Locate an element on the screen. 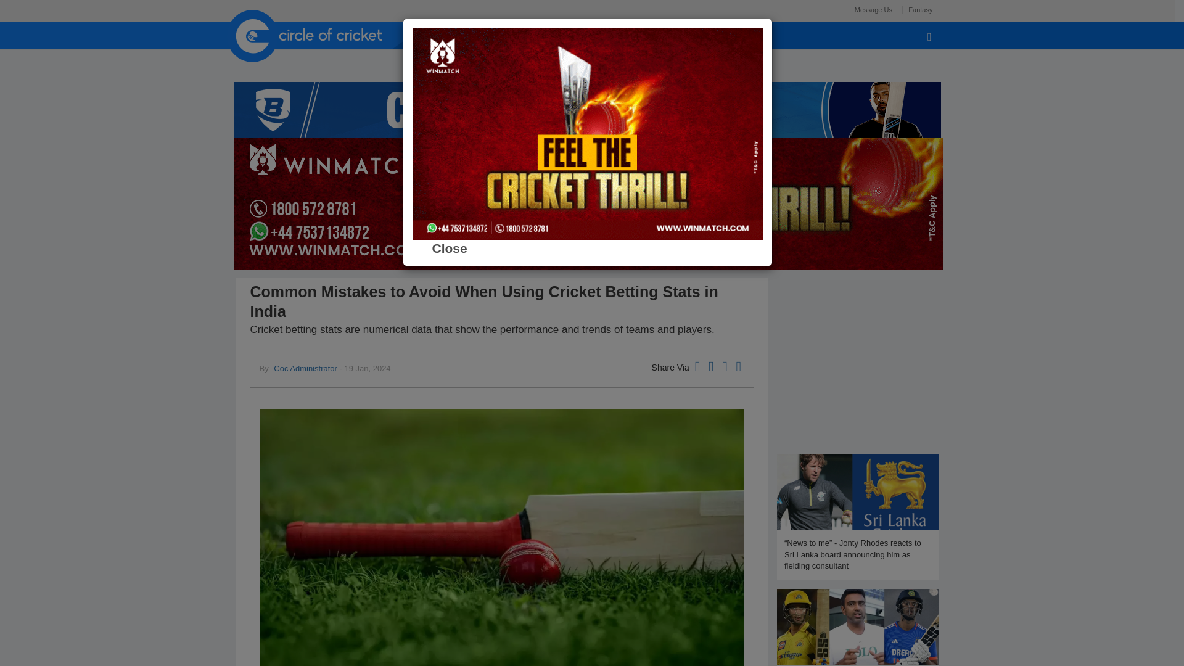  WORLD TEST CHAMPIONSHIP is located at coordinates (623, 62).